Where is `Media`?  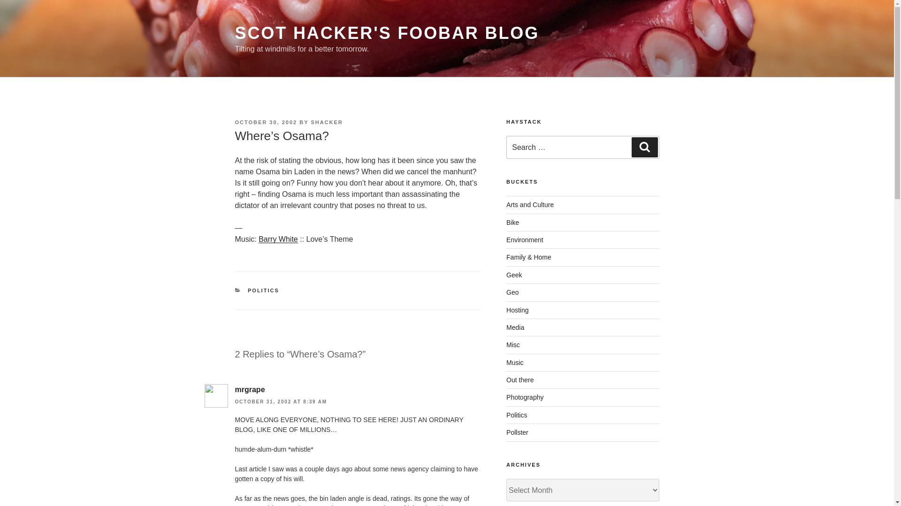 Media is located at coordinates (515, 327).